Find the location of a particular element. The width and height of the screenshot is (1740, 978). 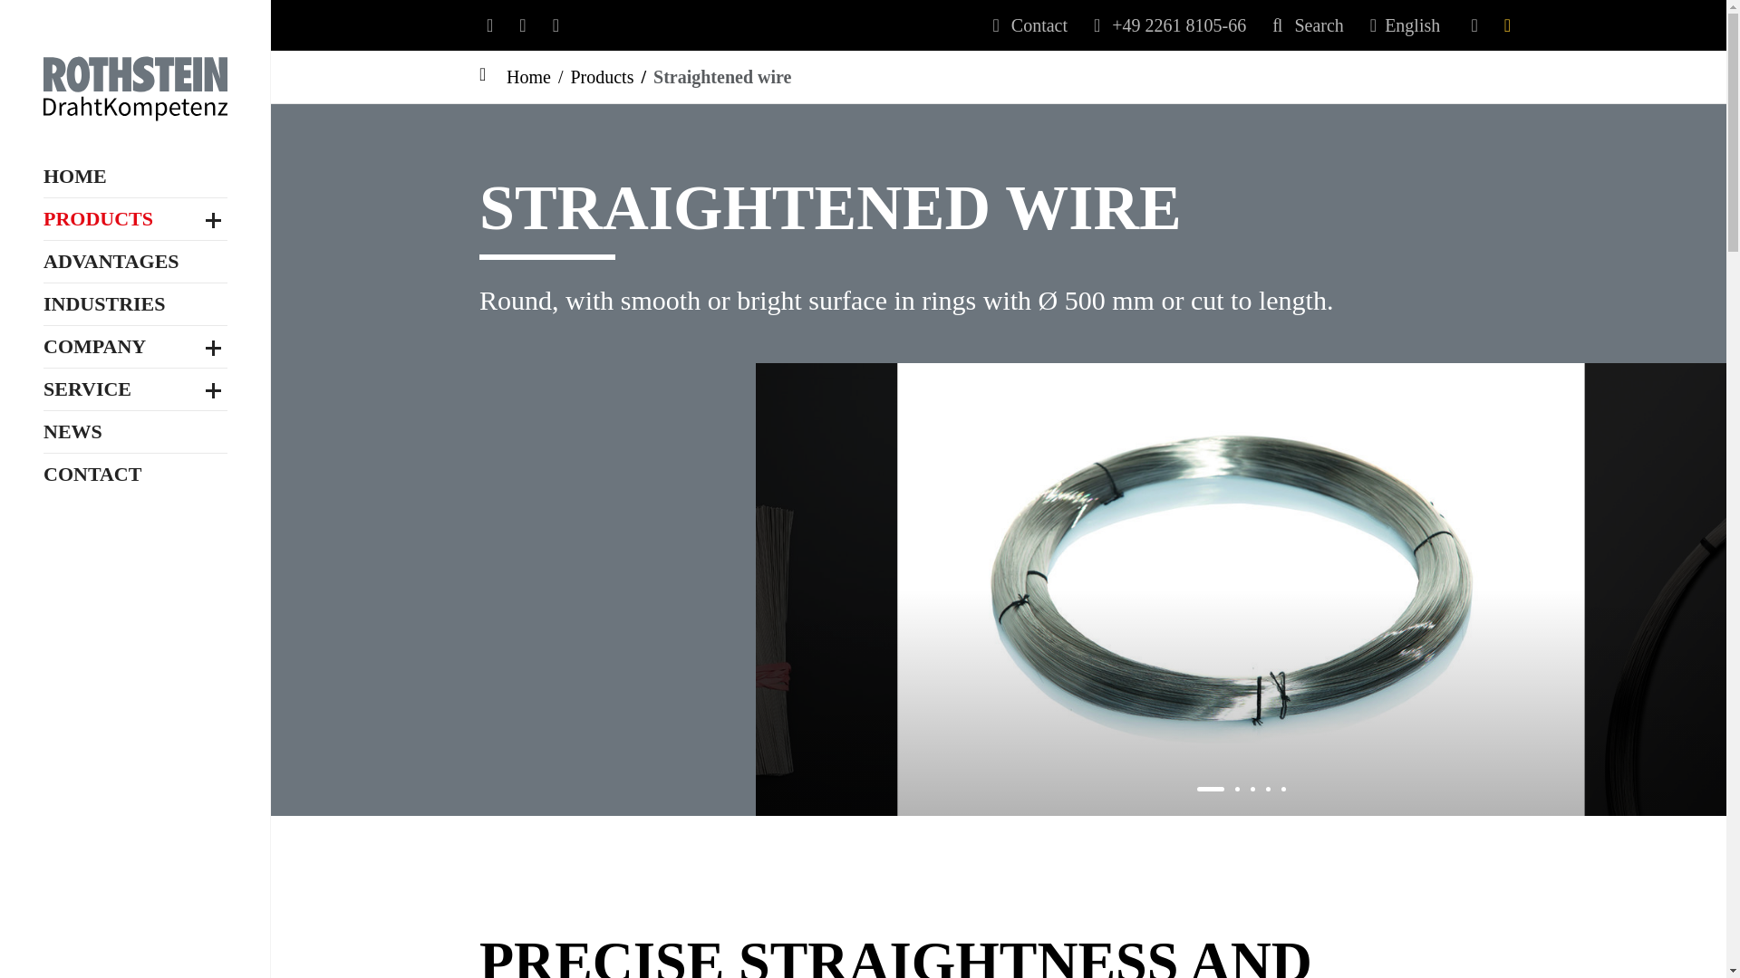

Straightened wire is located at coordinates (136, 263).